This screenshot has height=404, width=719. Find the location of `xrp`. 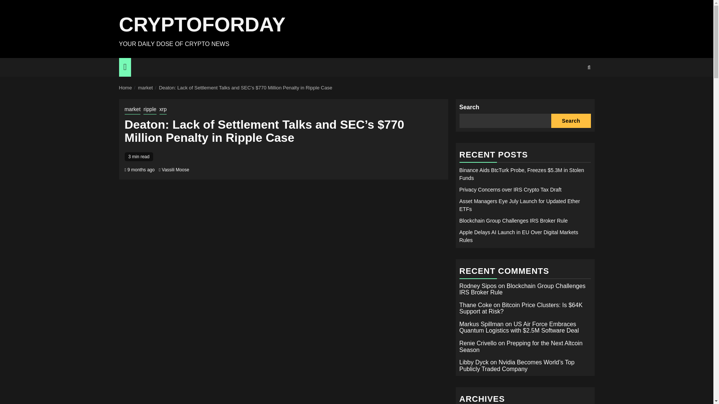

xrp is located at coordinates (163, 110).